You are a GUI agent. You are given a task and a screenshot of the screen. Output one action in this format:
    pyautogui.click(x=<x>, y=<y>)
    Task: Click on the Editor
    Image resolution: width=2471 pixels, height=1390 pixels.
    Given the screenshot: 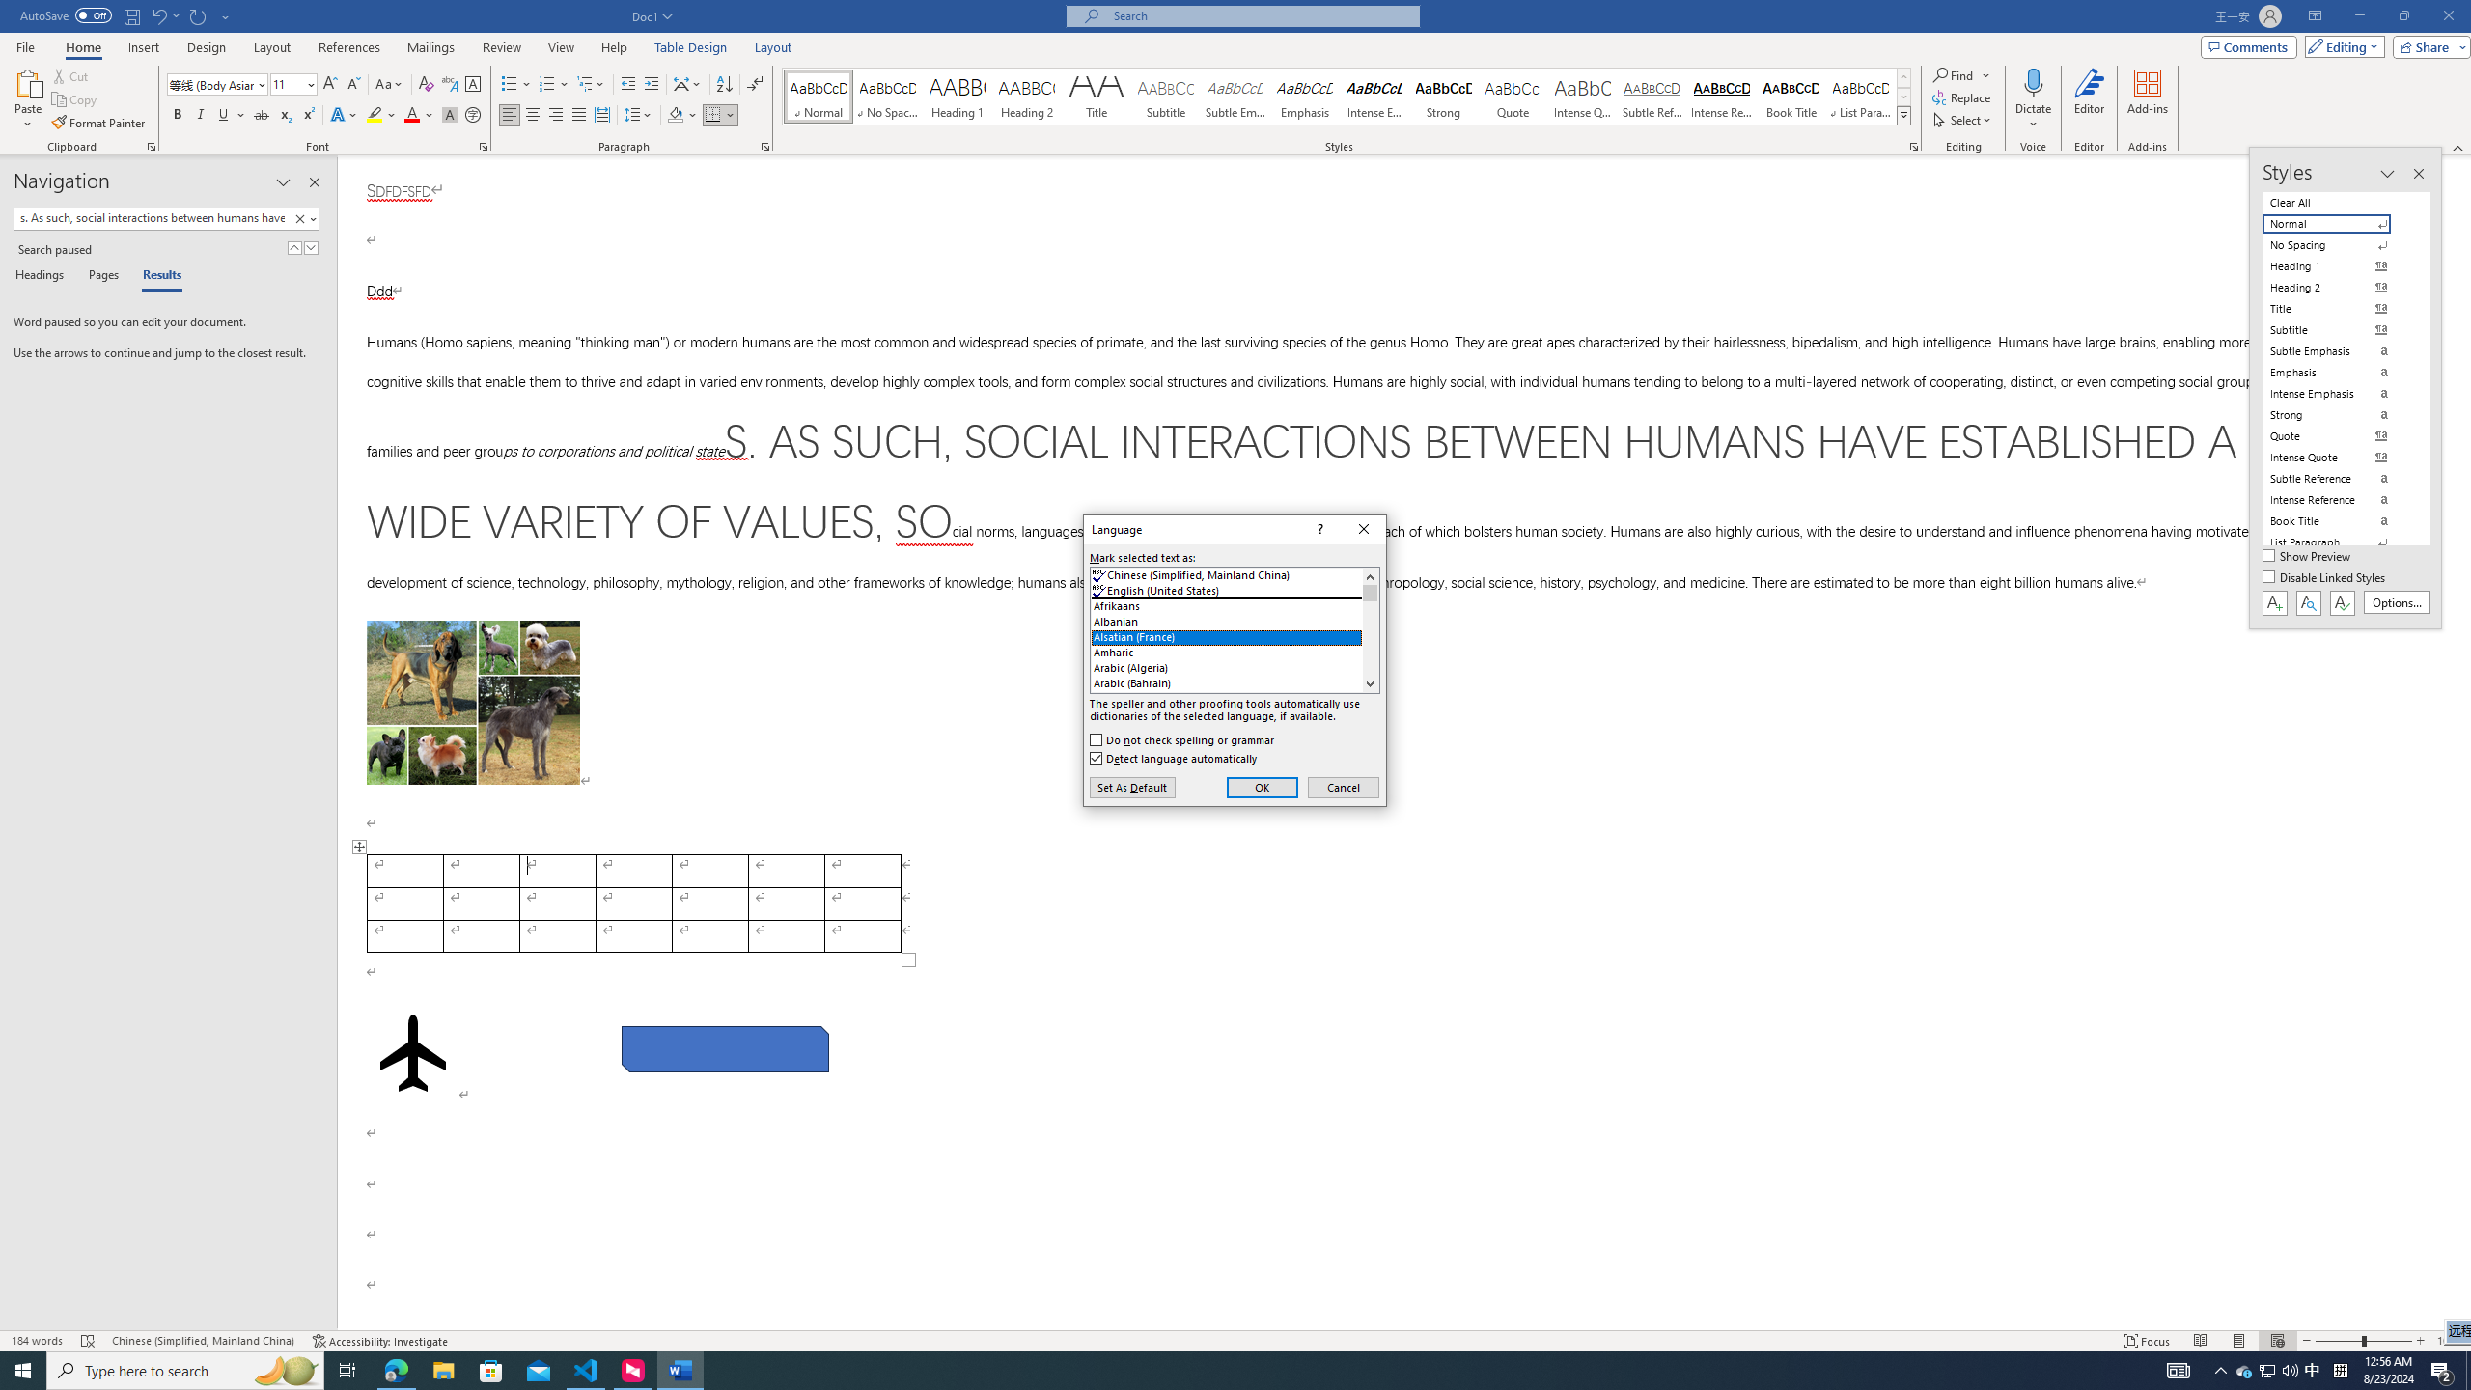 What is the action you would take?
    pyautogui.click(x=2091, y=99)
    